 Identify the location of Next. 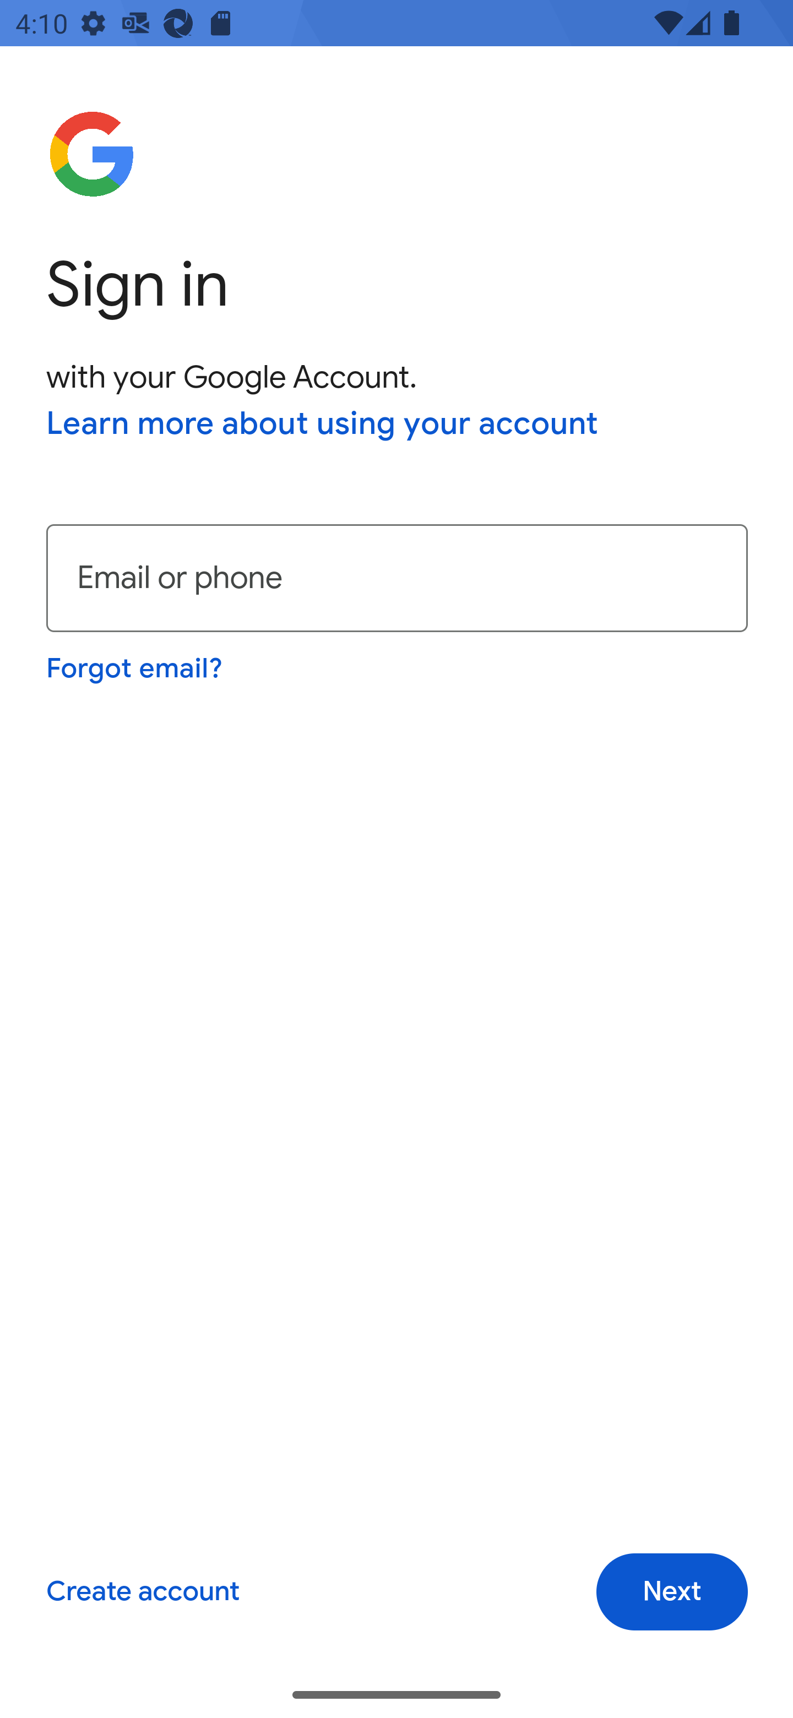
(672, 1592).